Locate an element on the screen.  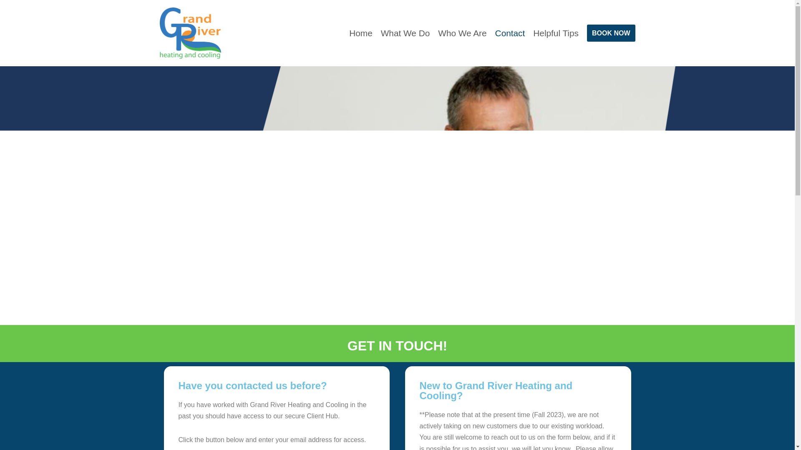
Skip to content is located at coordinates (6, 17).